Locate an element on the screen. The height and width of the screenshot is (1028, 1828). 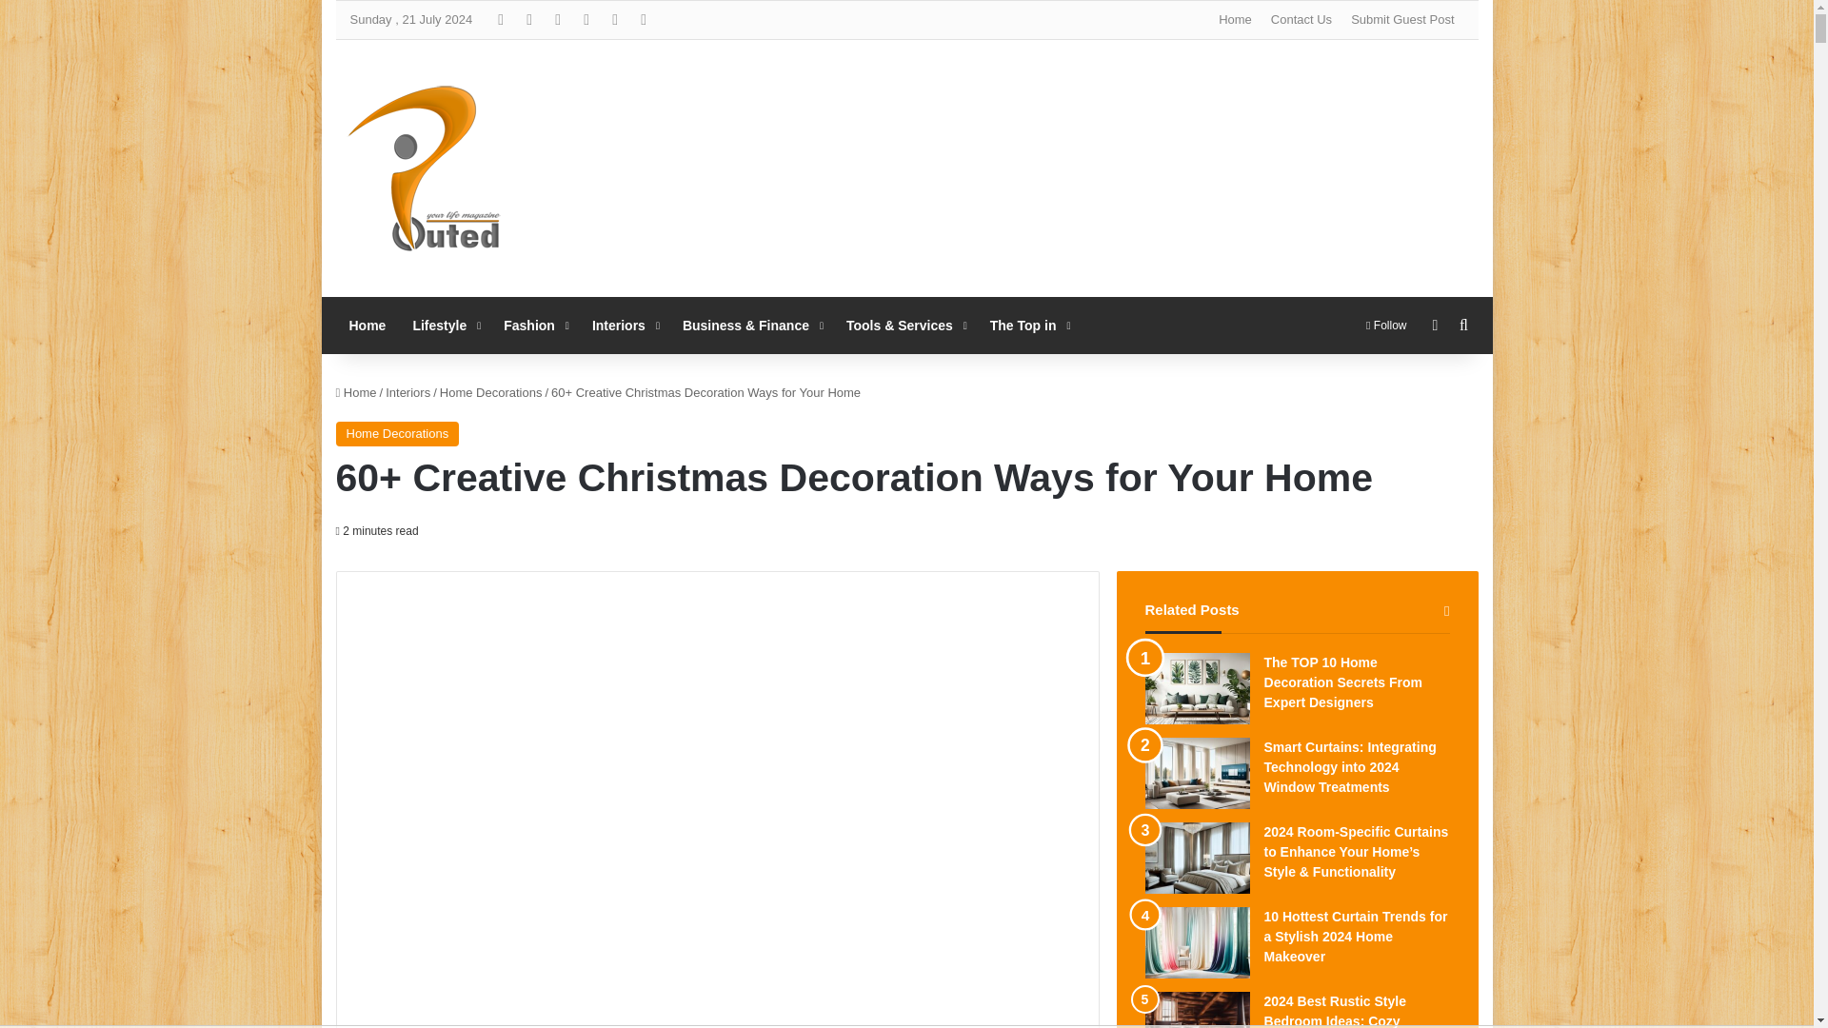
Submit Guest Post is located at coordinates (1402, 20).